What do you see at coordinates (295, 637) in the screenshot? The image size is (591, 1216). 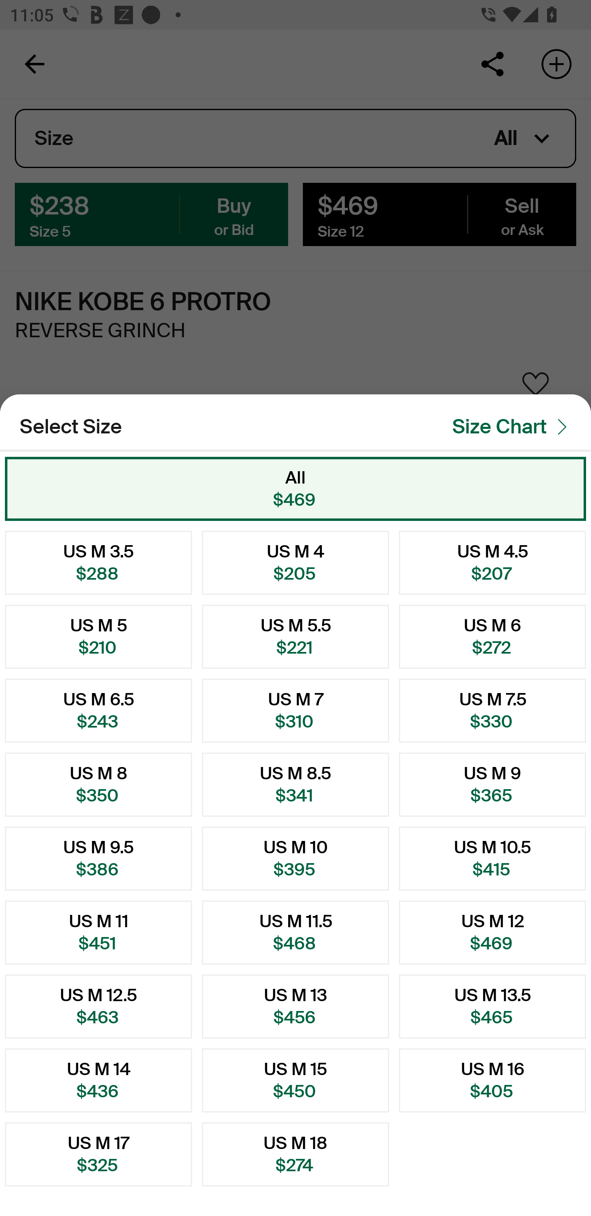 I see `US M 5.5 $221` at bounding box center [295, 637].